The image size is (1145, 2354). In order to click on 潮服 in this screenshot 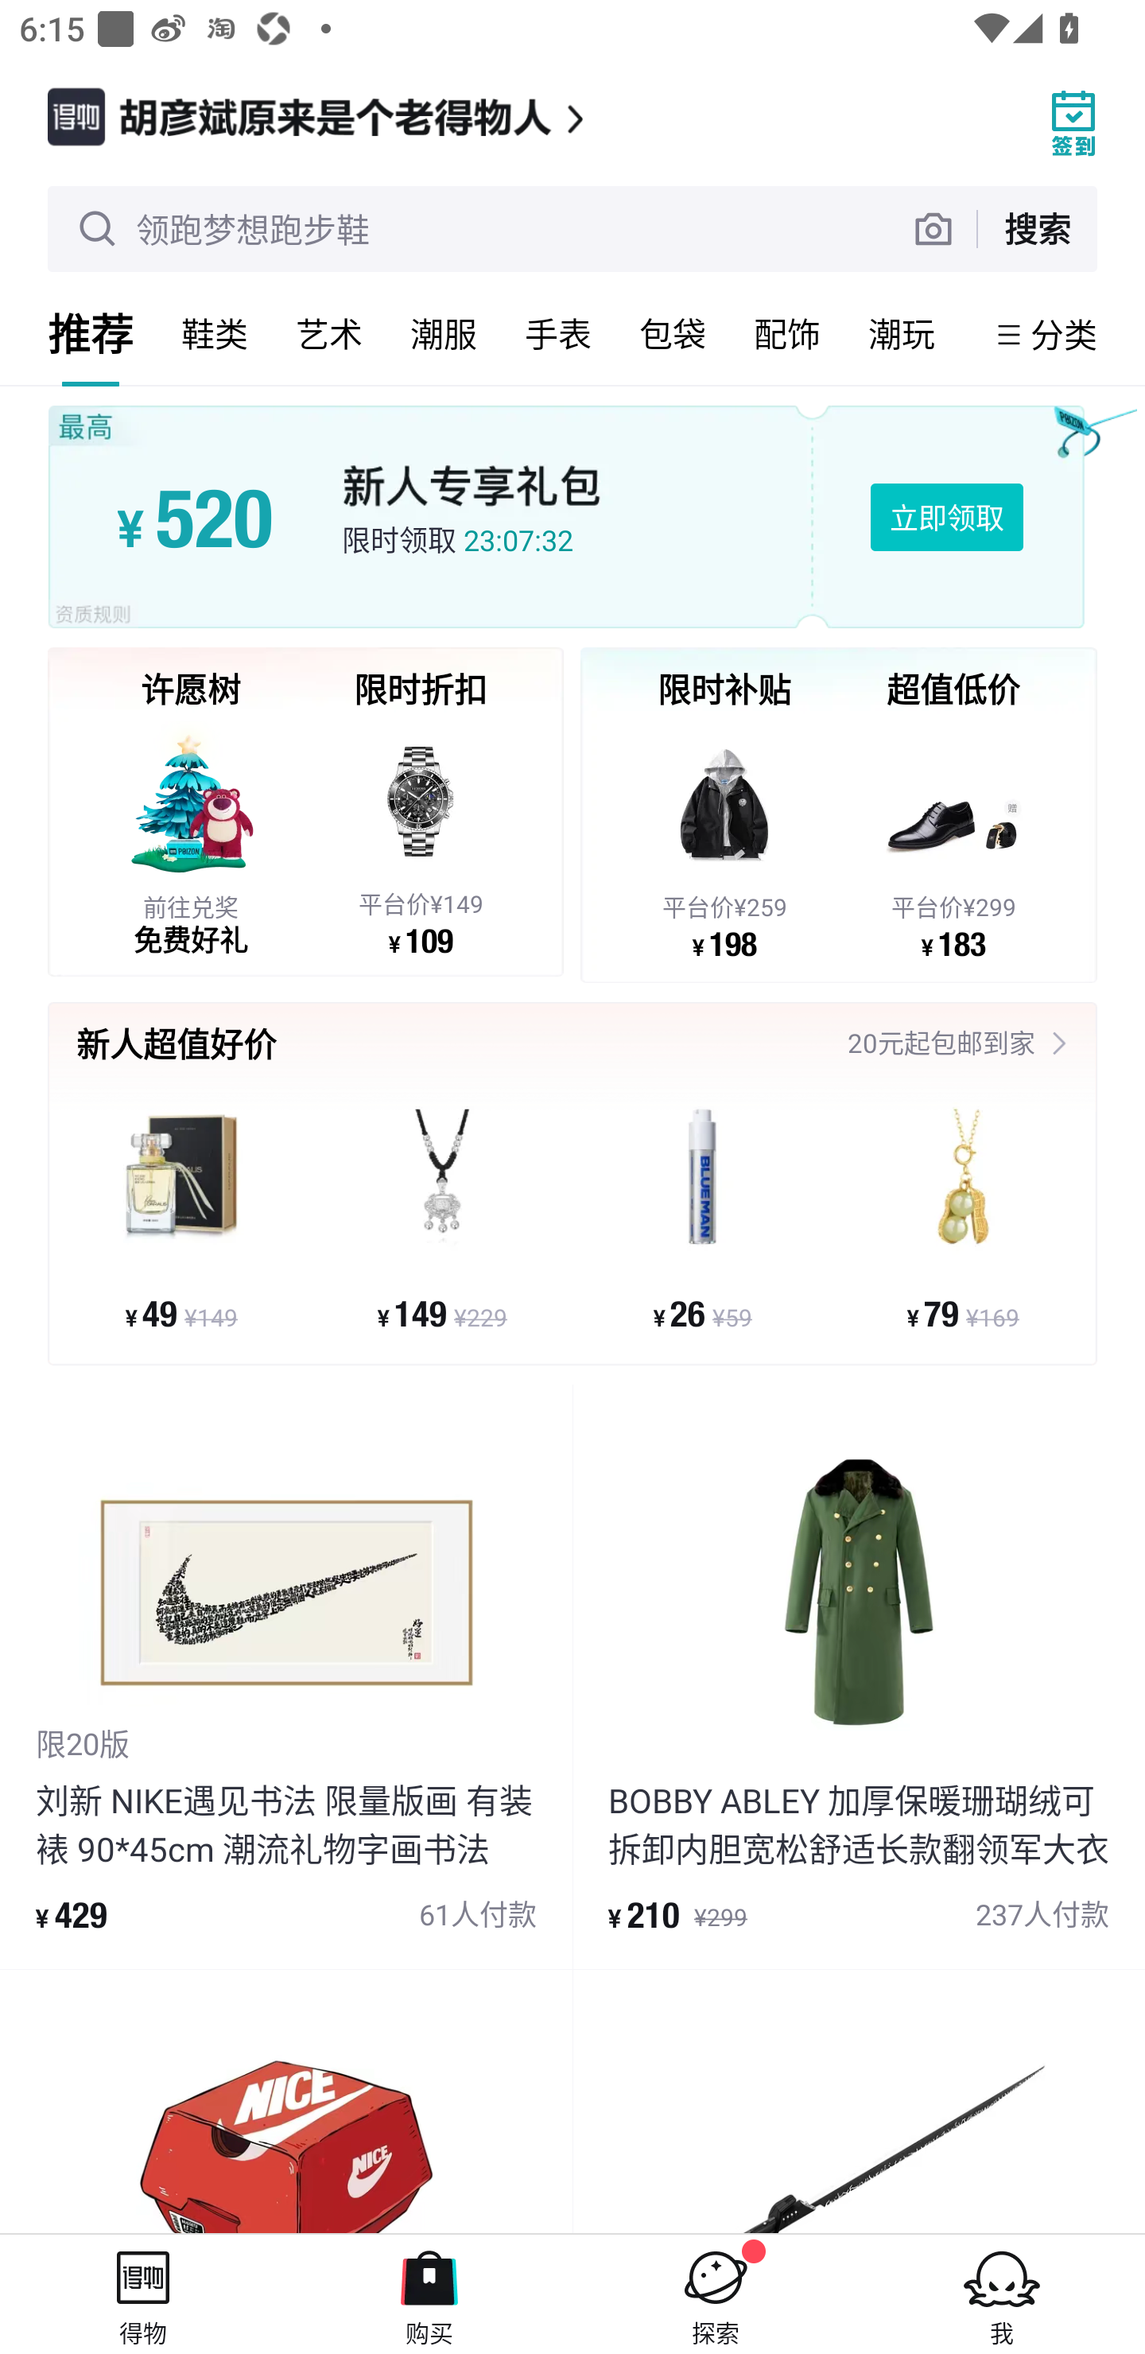, I will do `click(444, 334)`.